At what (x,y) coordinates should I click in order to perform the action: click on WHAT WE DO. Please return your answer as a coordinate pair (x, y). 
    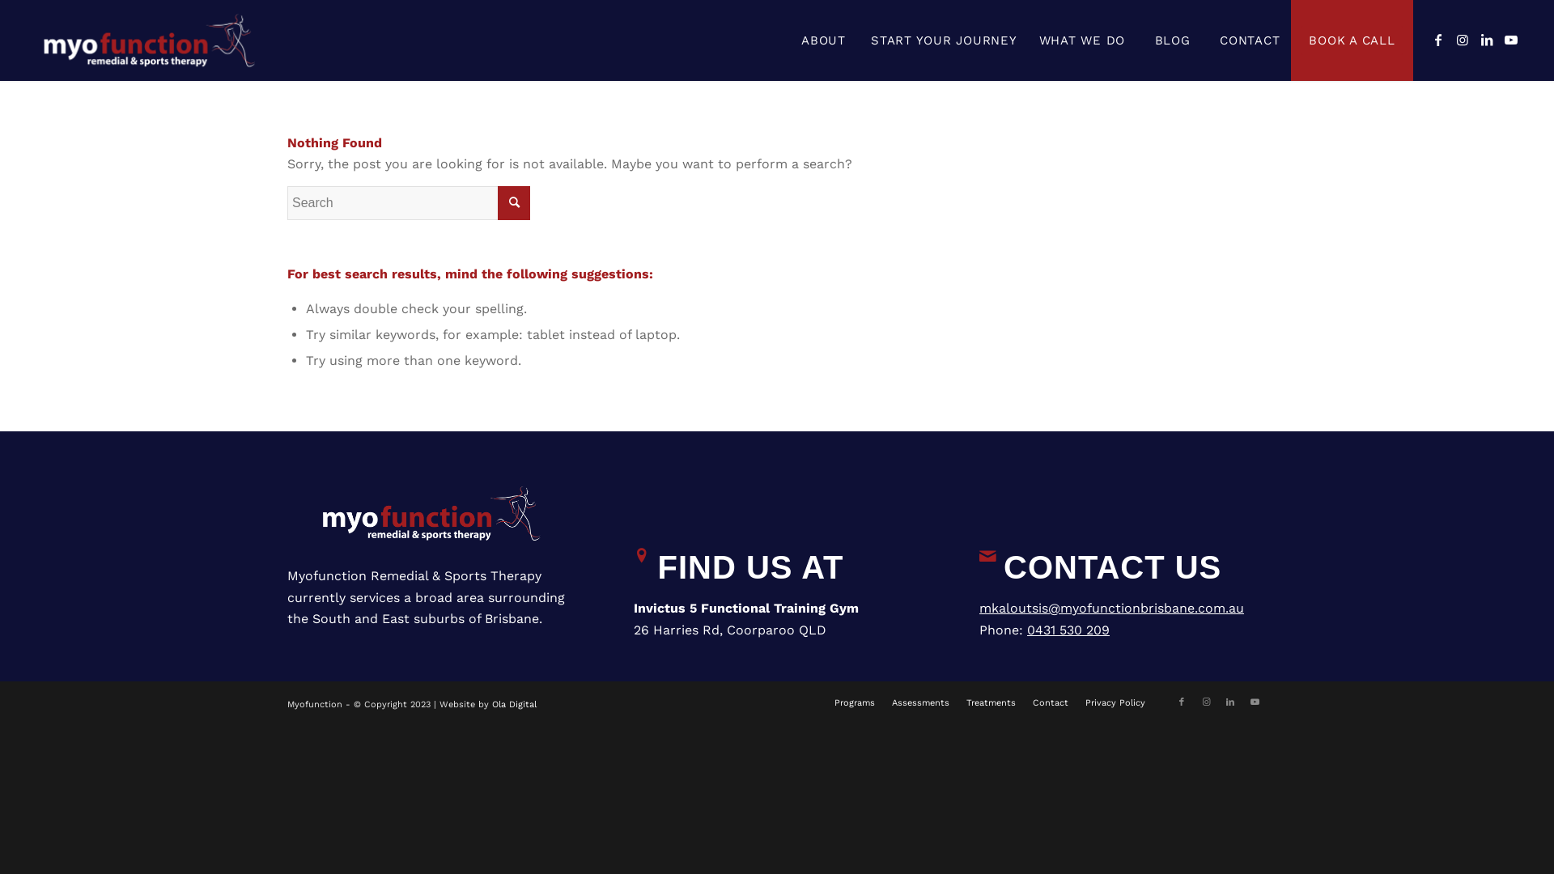
    Looking at the image, I should click on (1082, 40).